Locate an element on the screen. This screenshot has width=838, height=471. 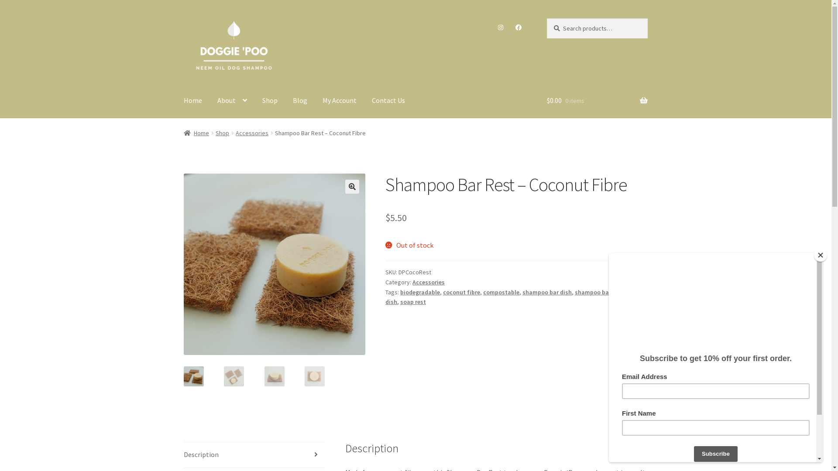
My Account is located at coordinates (340, 101).